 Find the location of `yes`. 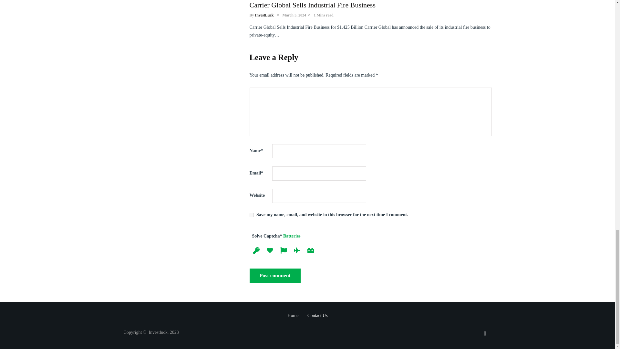

yes is located at coordinates (251, 215).